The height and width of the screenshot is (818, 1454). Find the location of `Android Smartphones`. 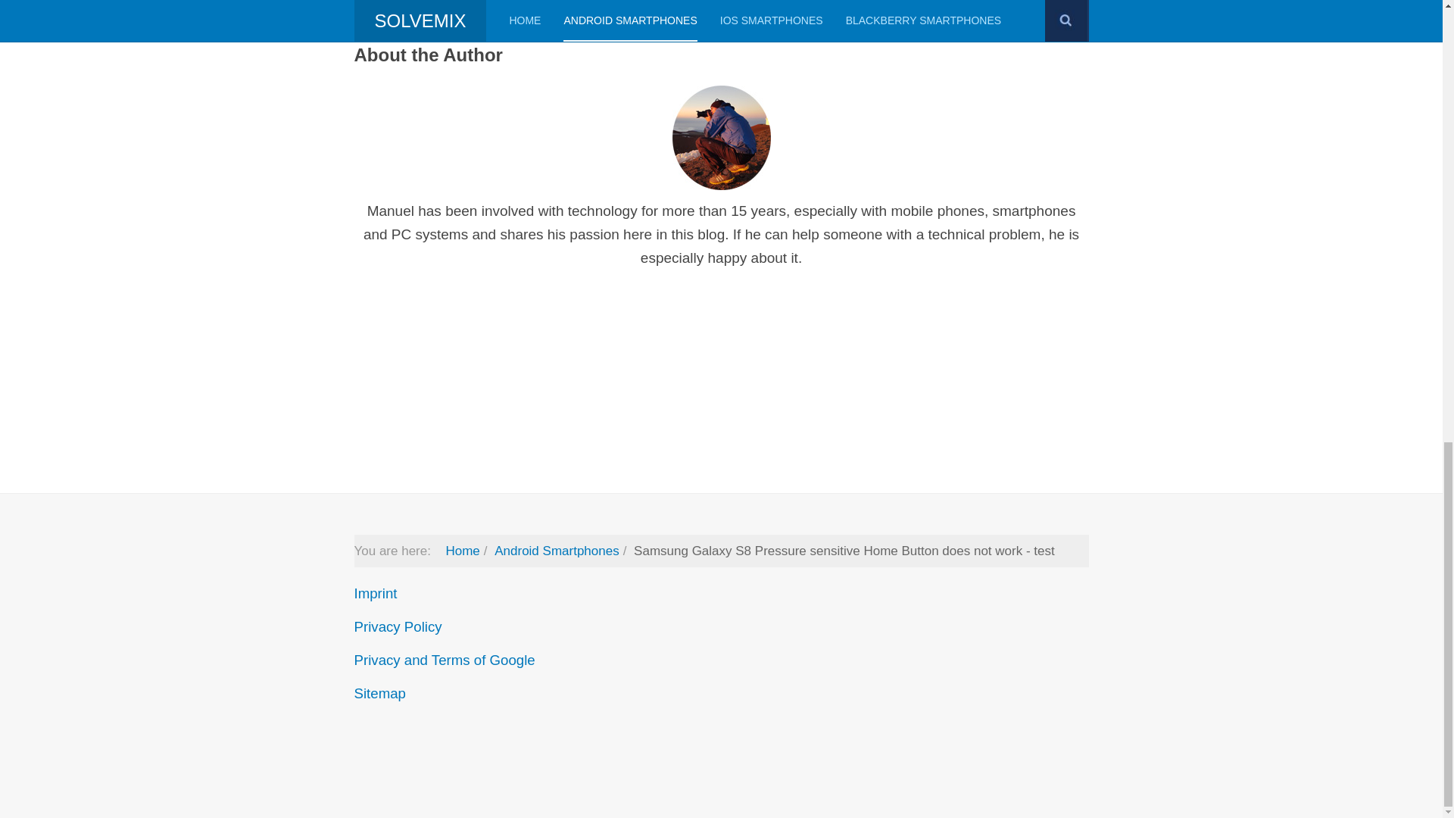

Android Smartphones is located at coordinates (556, 551).